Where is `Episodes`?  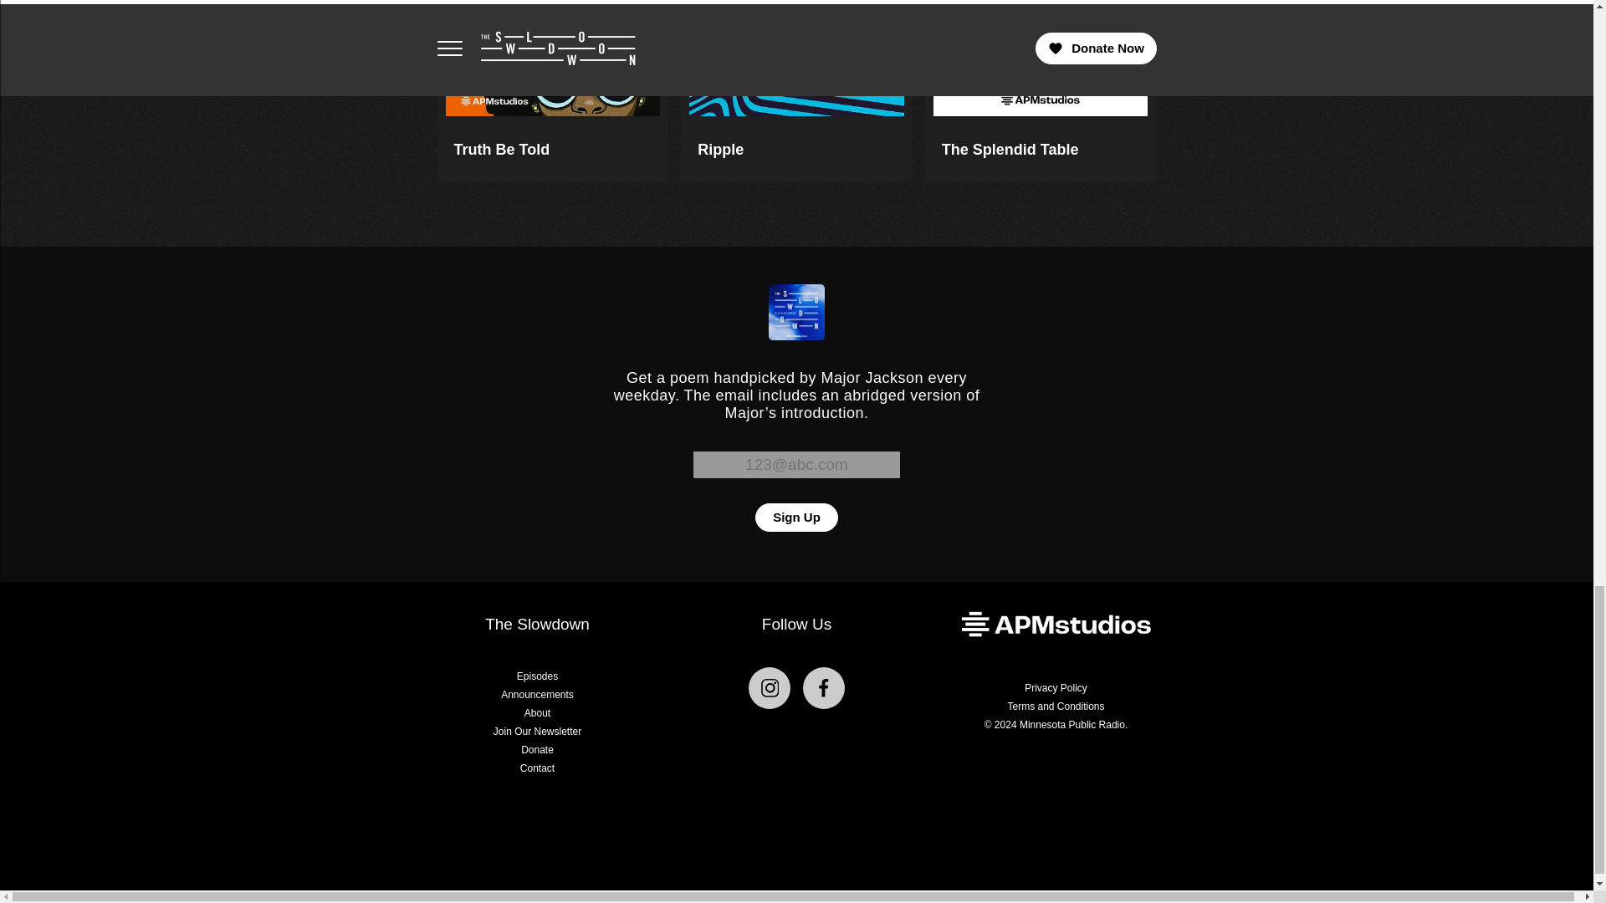
Episodes is located at coordinates (537, 676).